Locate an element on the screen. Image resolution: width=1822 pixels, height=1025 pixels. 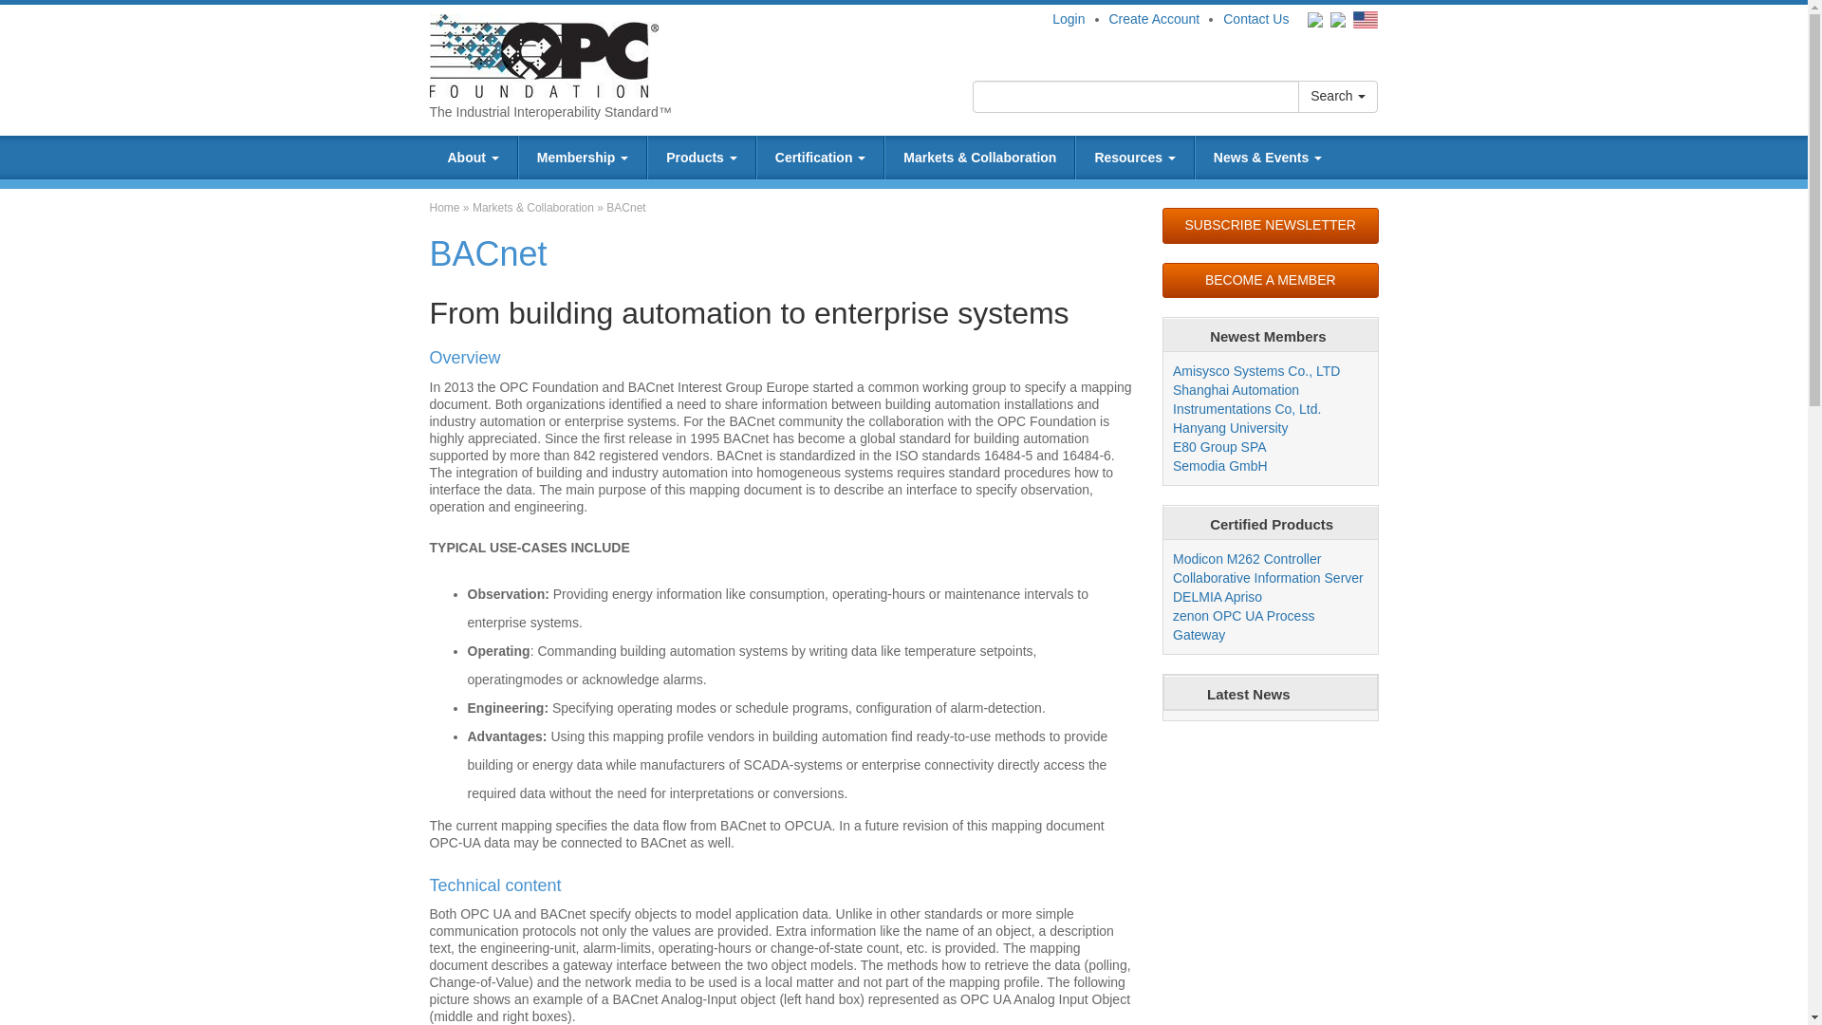
Create Account is located at coordinates (1153, 19).